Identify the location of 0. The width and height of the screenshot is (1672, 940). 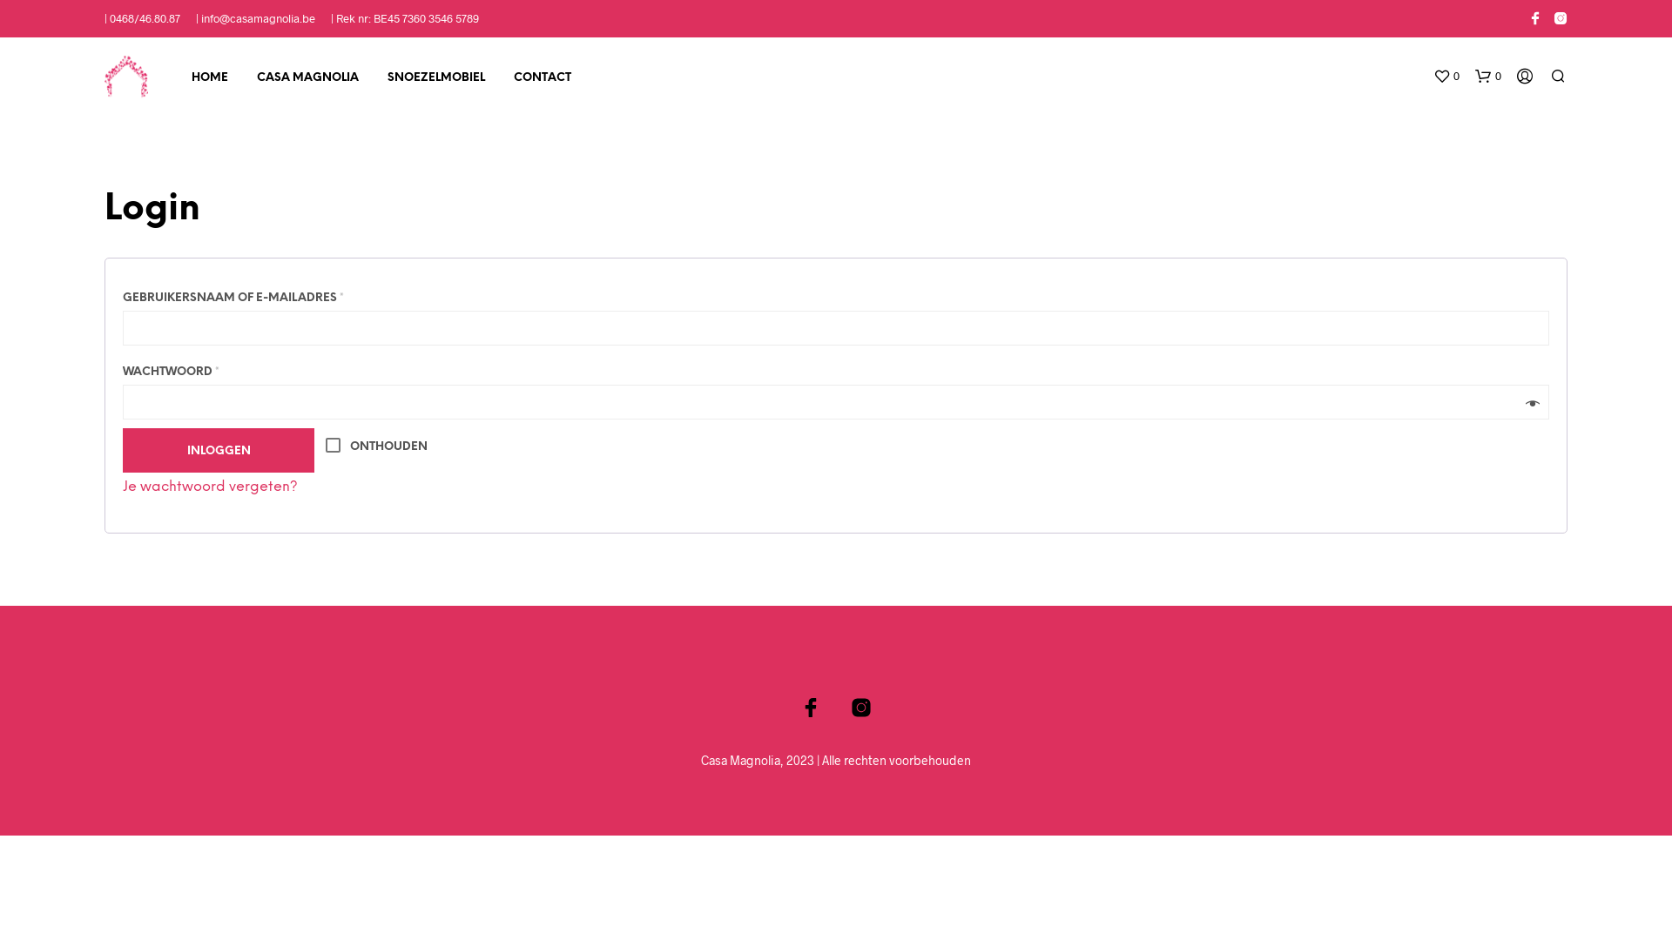
(1488, 77).